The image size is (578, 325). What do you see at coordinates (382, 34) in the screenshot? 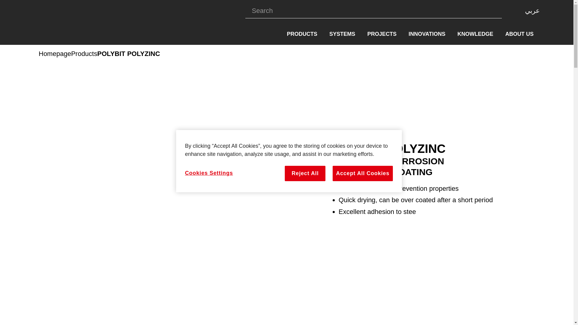
I see `PROJECTS` at bounding box center [382, 34].